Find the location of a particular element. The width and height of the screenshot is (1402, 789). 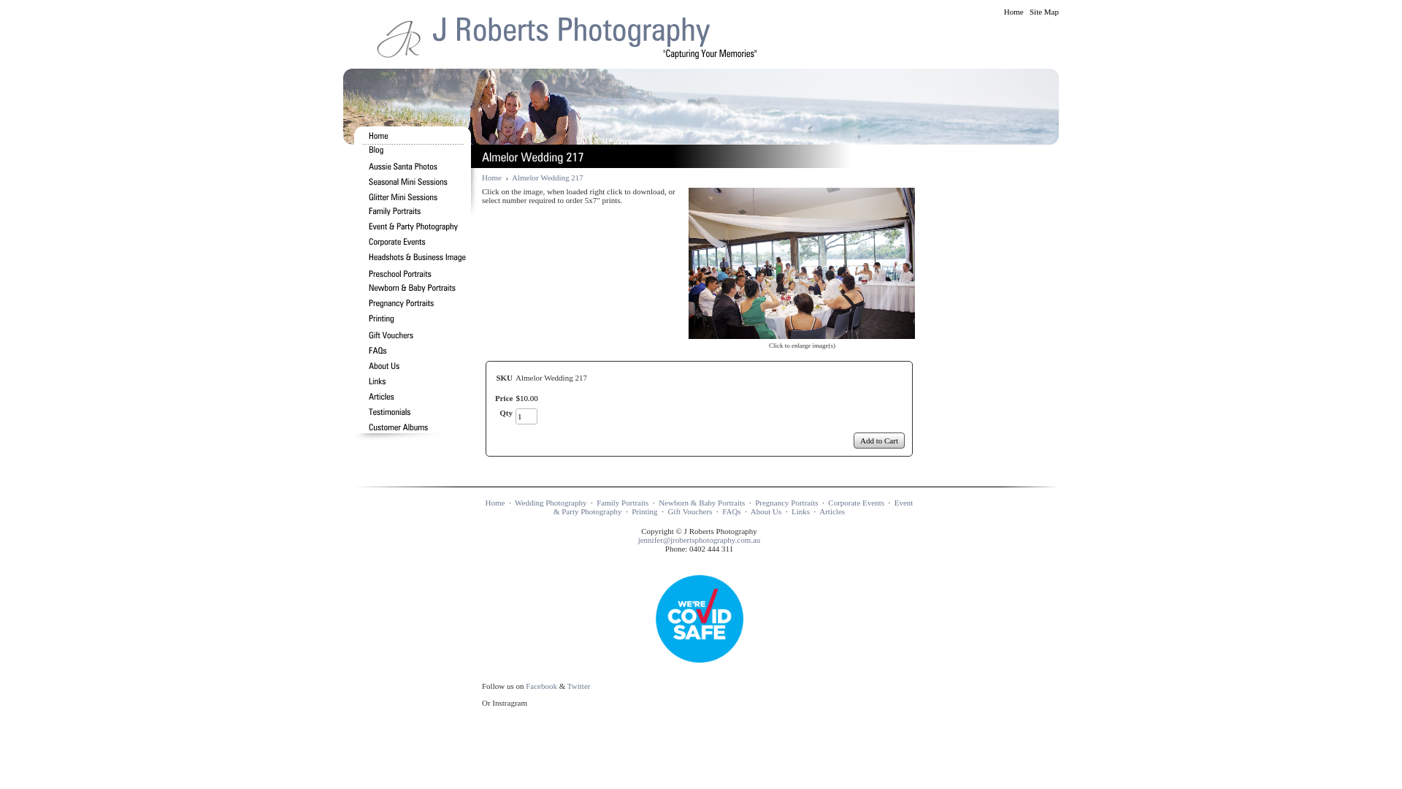

Almelor Wedding 217 is located at coordinates (802, 263).